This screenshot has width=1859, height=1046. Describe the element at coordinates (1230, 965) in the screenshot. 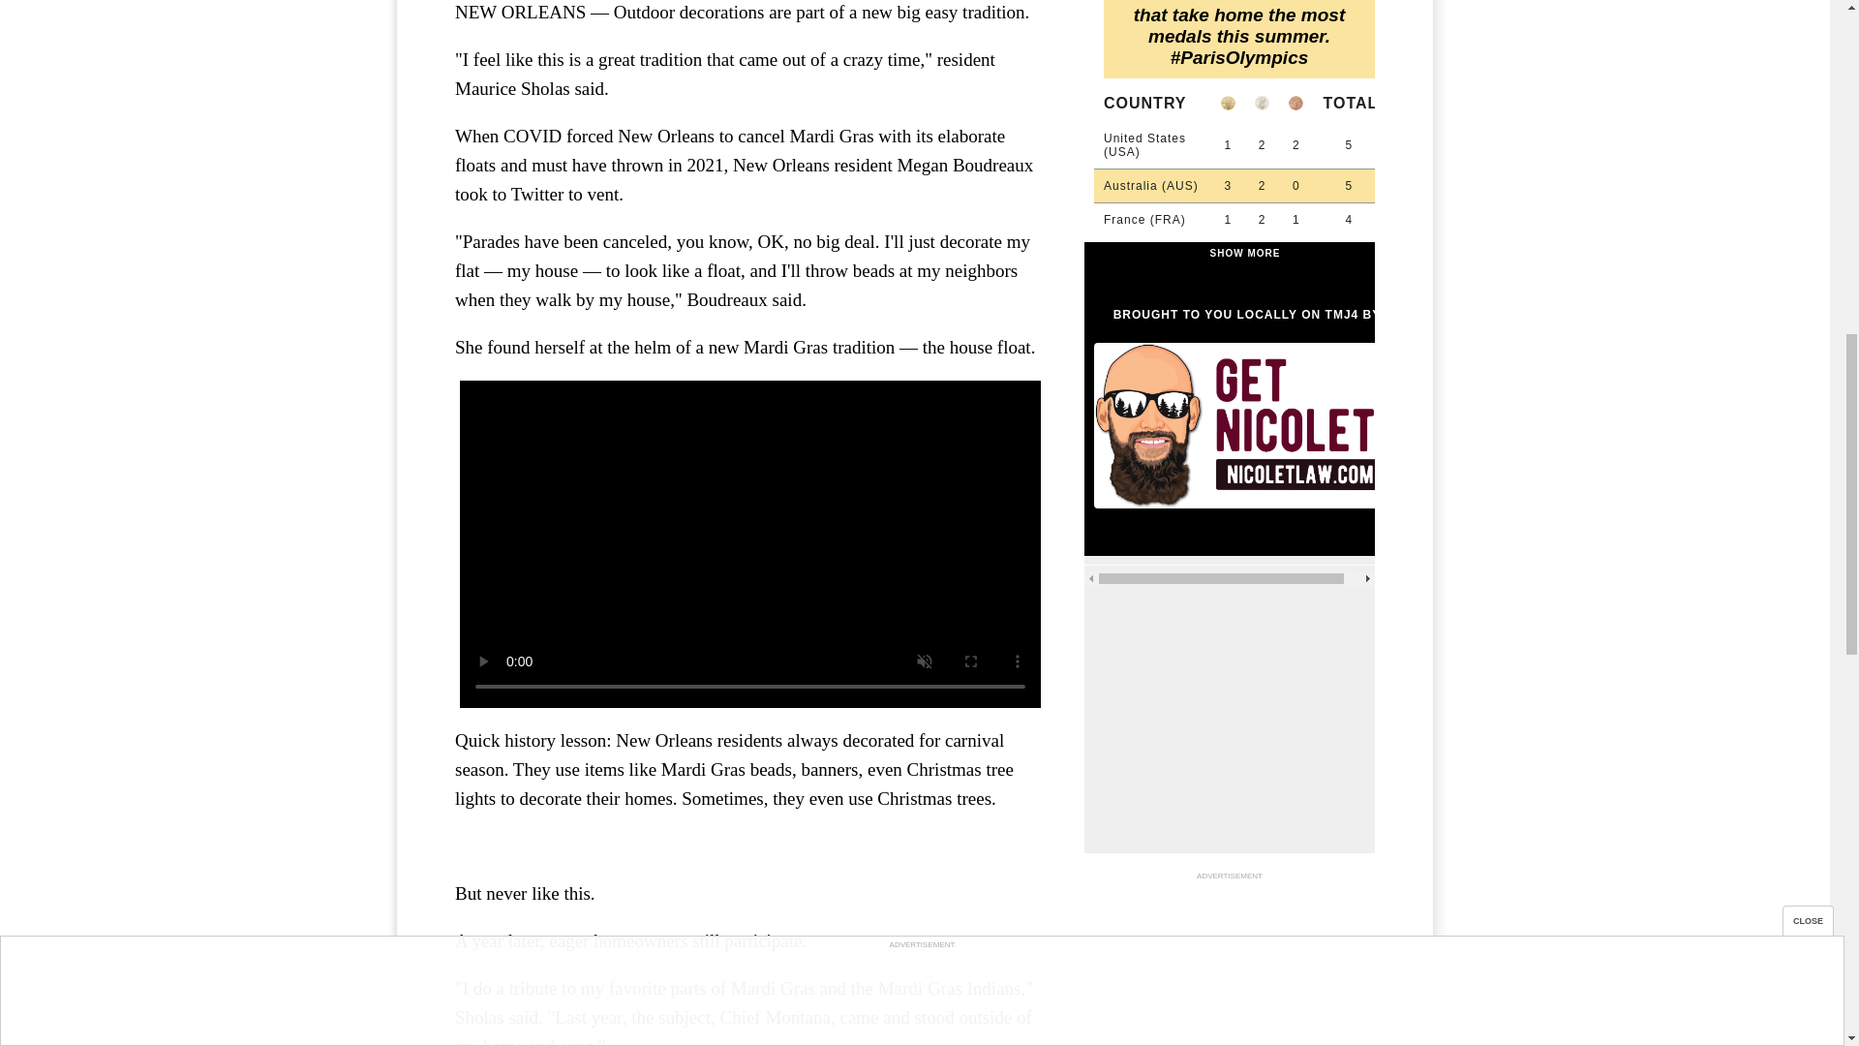

I see `3rd party ad content` at that location.